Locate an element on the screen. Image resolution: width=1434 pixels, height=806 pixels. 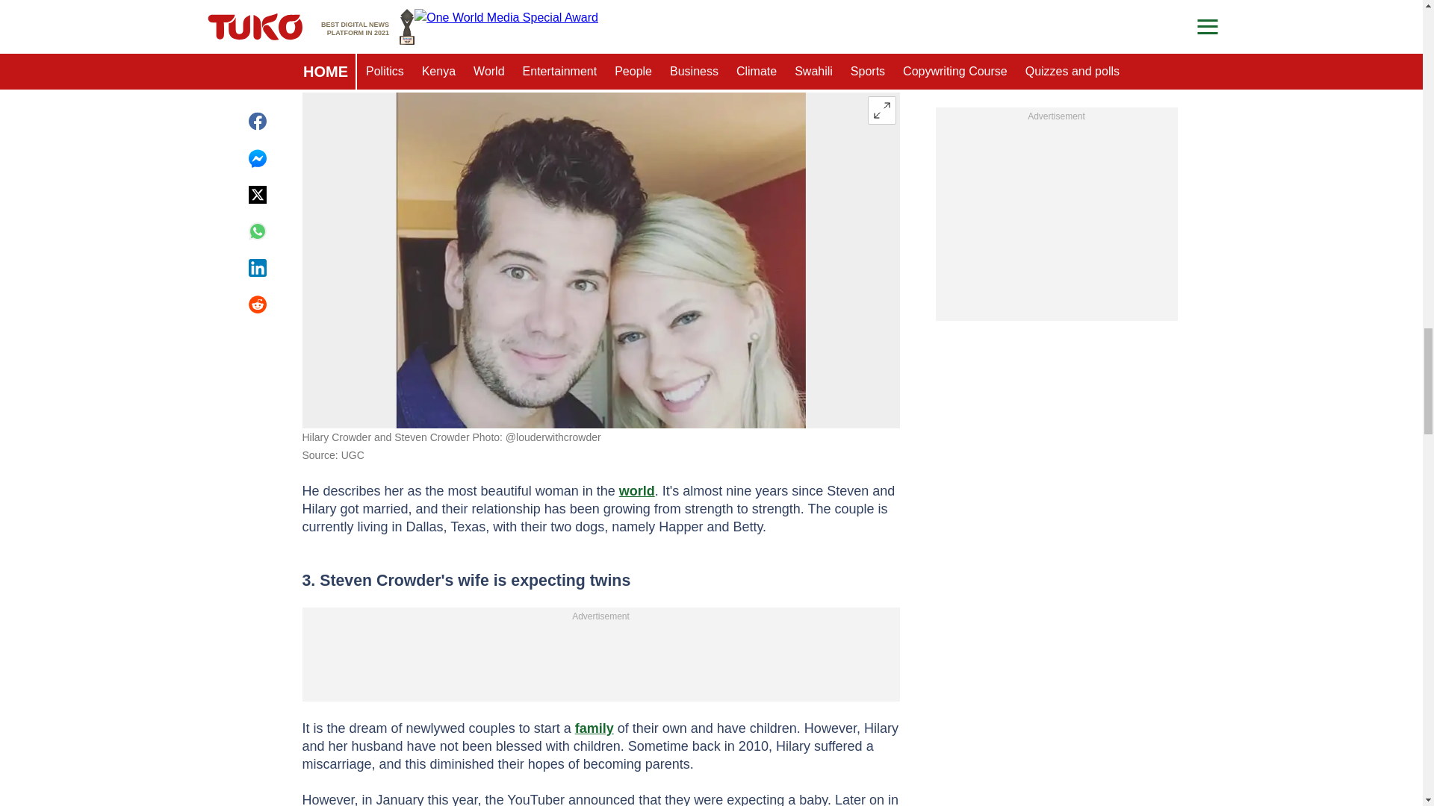
Expand image is located at coordinates (881, 110).